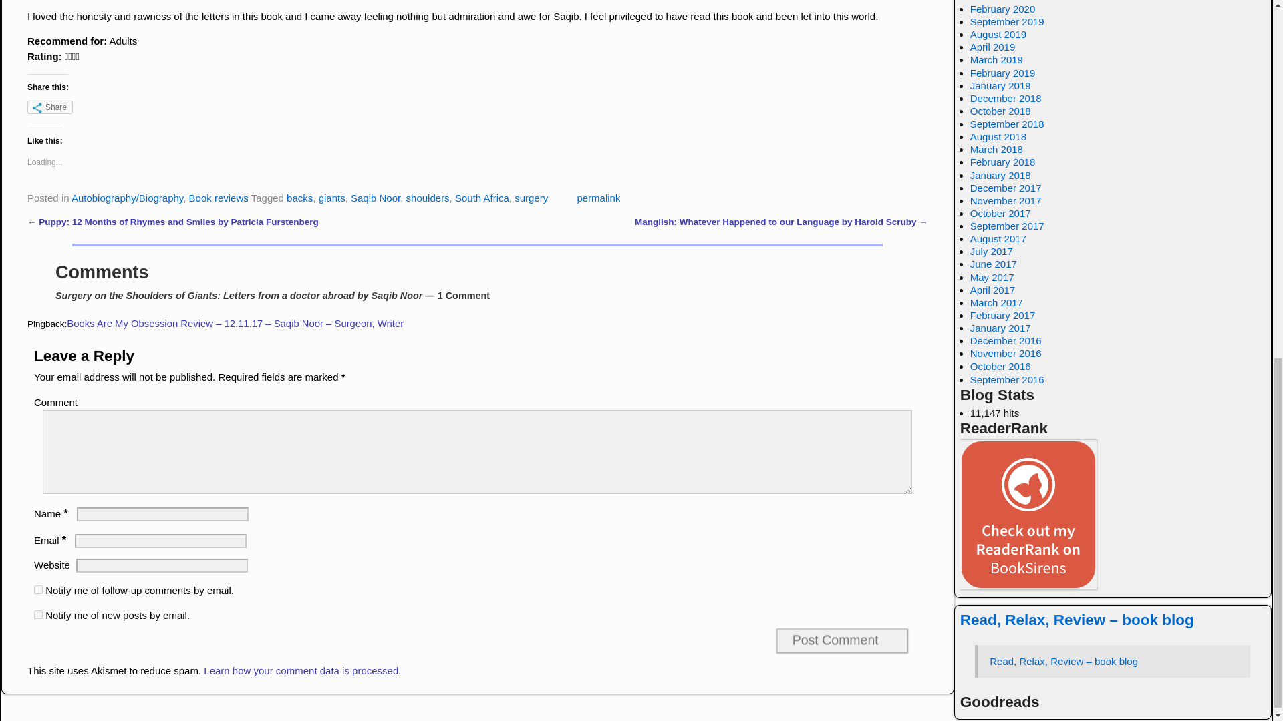  I want to click on subscribe, so click(38, 589).